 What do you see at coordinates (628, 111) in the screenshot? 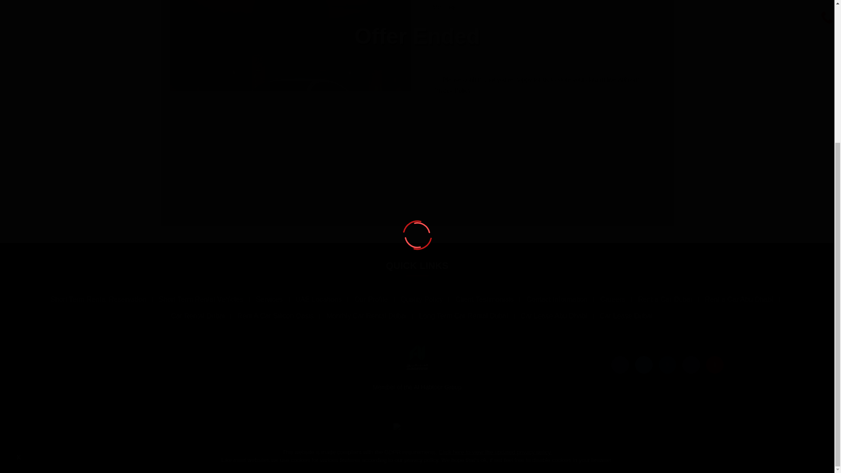
I see `Send` at bounding box center [628, 111].